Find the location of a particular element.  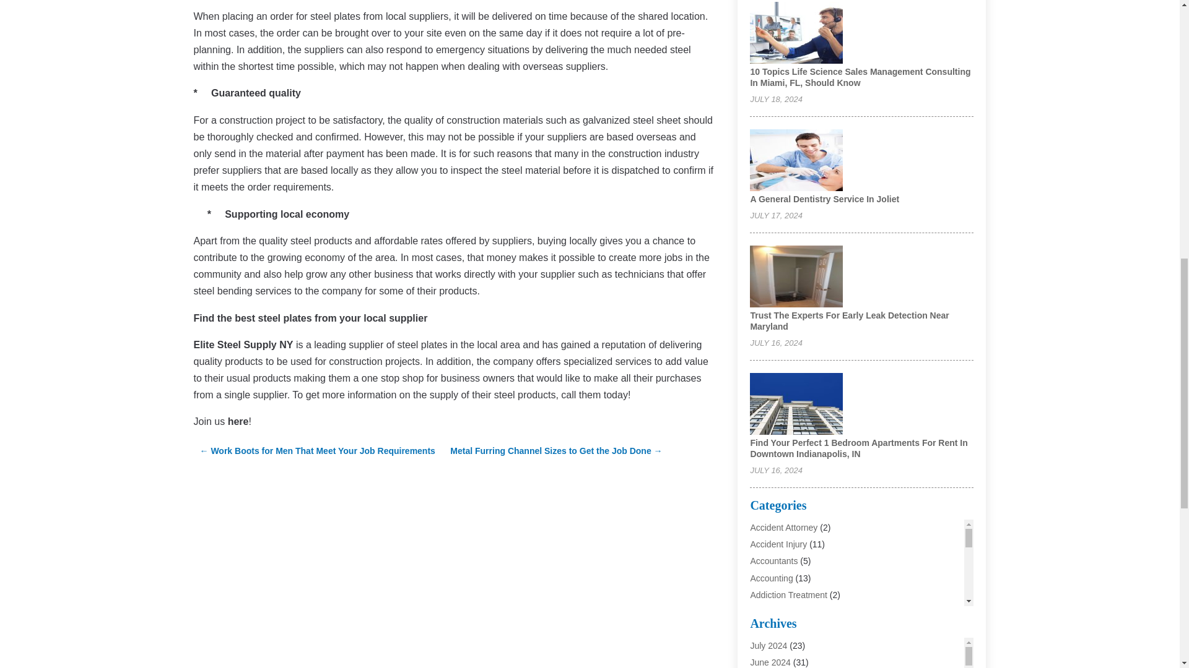

Accounting is located at coordinates (772, 578).